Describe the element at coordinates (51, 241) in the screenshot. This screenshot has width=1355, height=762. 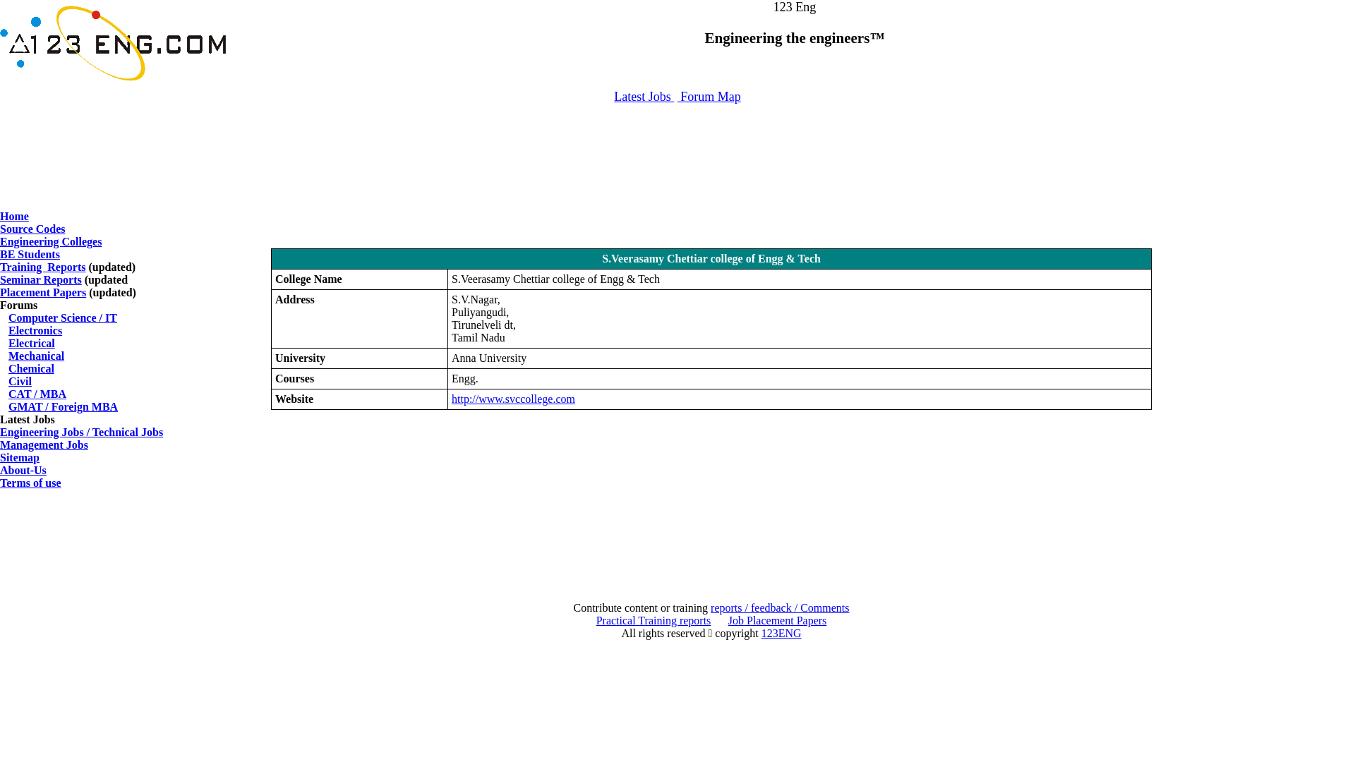
I see `Engineering Colleges` at that location.